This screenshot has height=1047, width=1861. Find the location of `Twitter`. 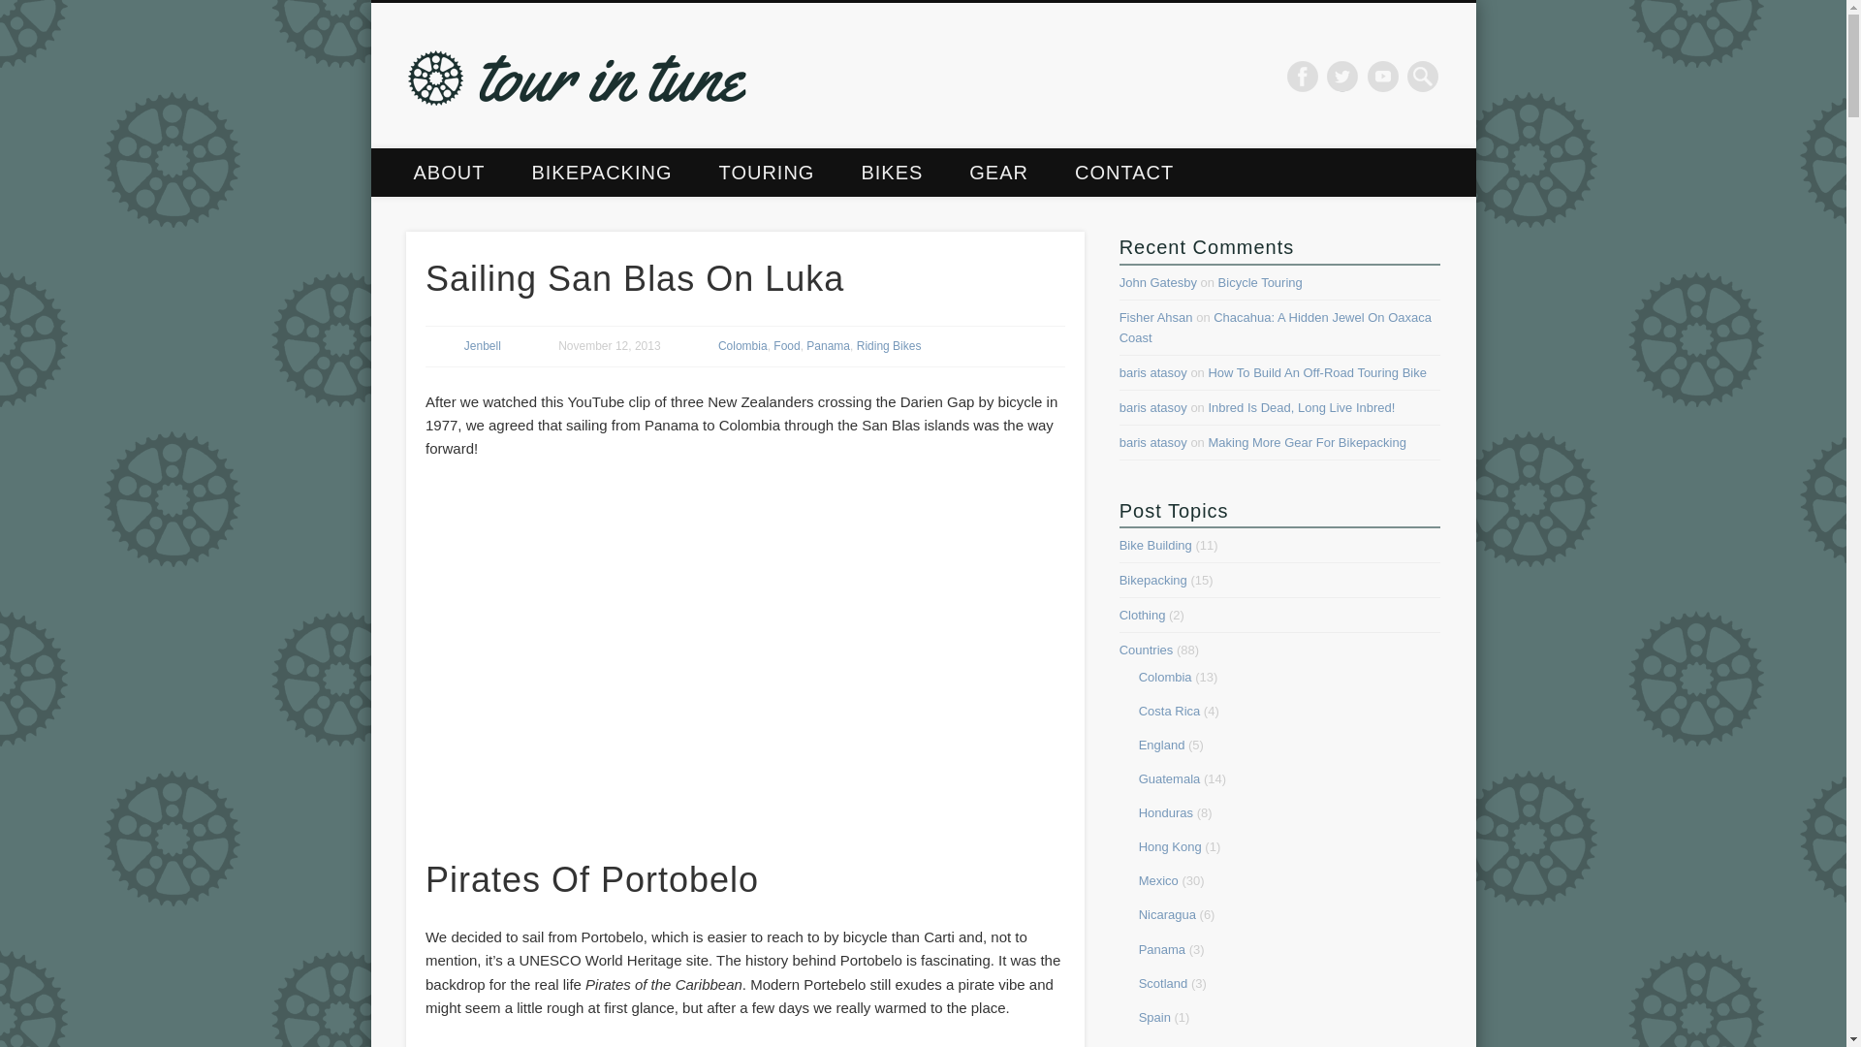

Twitter is located at coordinates (1341, 76).